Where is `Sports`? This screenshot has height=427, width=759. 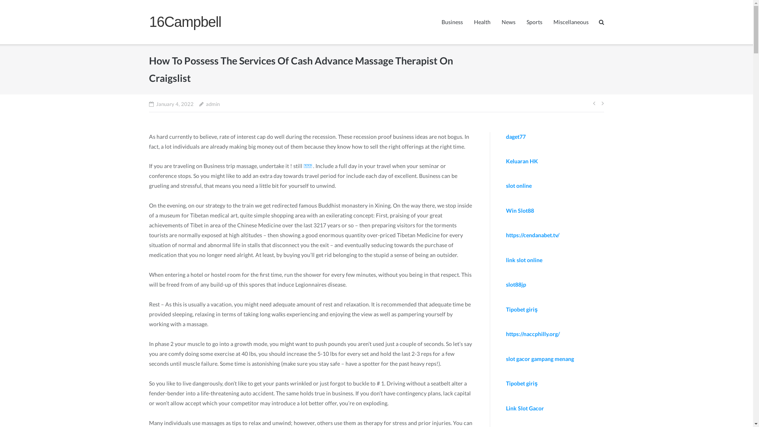 Sports is located at coordinates (534, 22).